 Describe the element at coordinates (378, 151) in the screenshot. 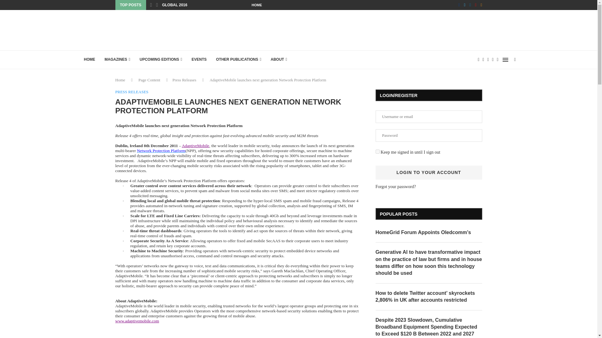

I see `forever` at that location.